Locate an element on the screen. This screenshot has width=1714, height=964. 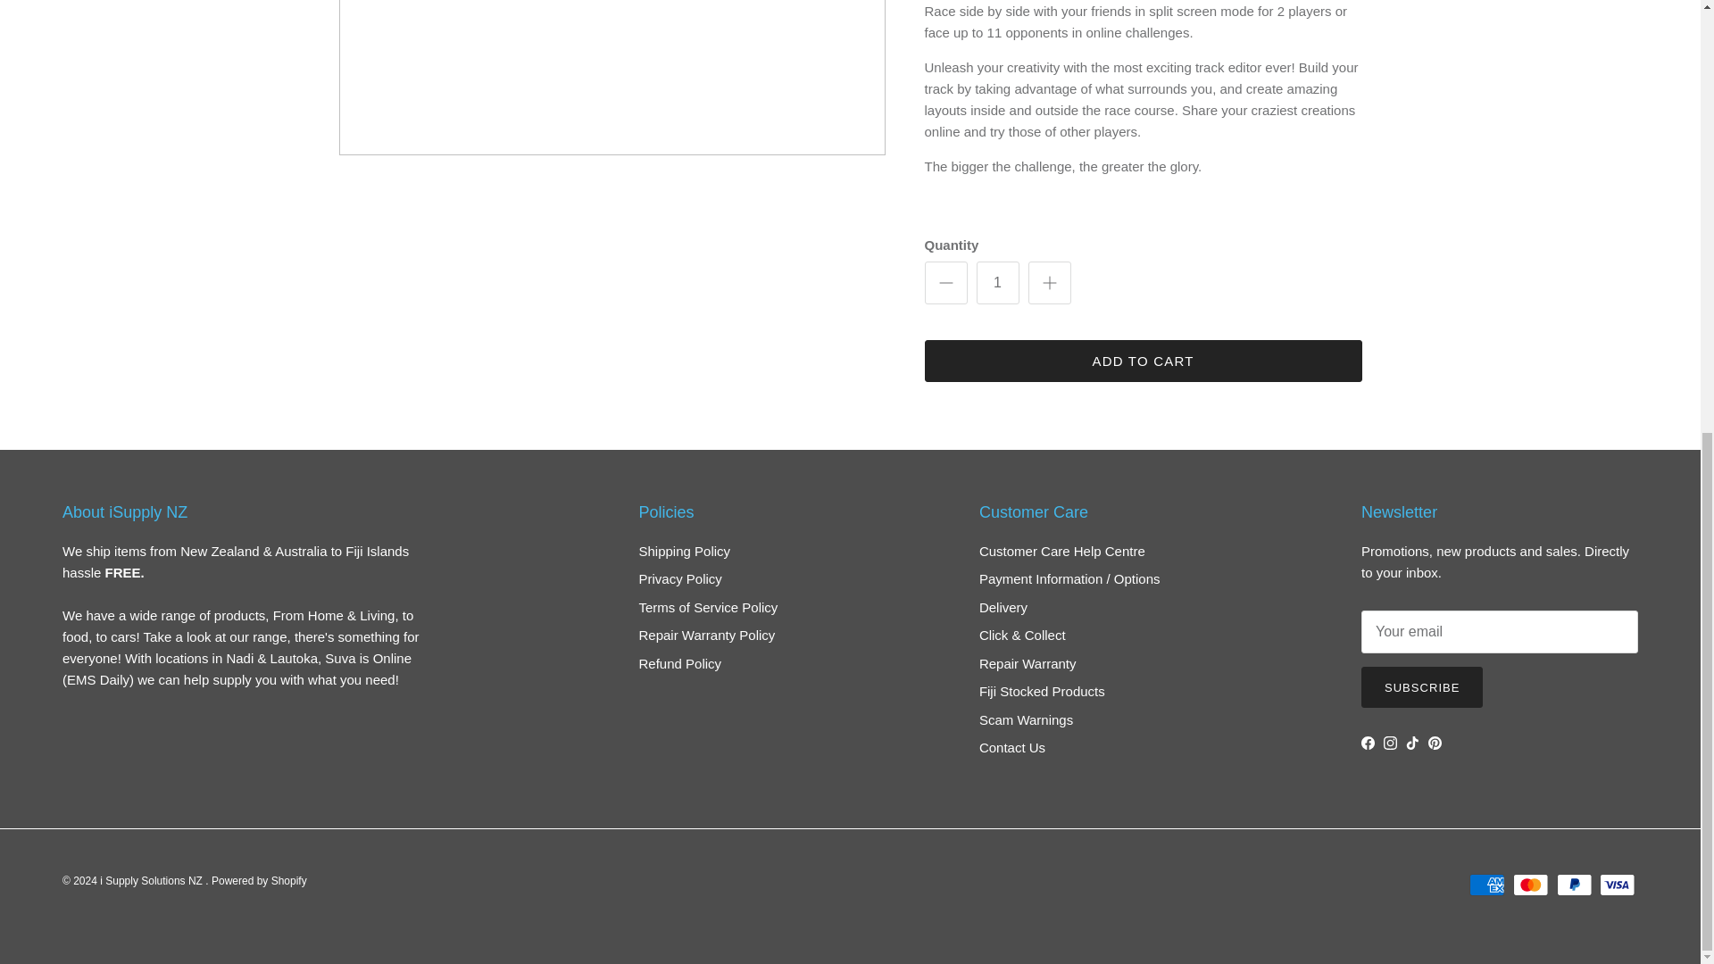
i Supply Solutions NZ   on Facebook is located at coordinates (1368, 743).